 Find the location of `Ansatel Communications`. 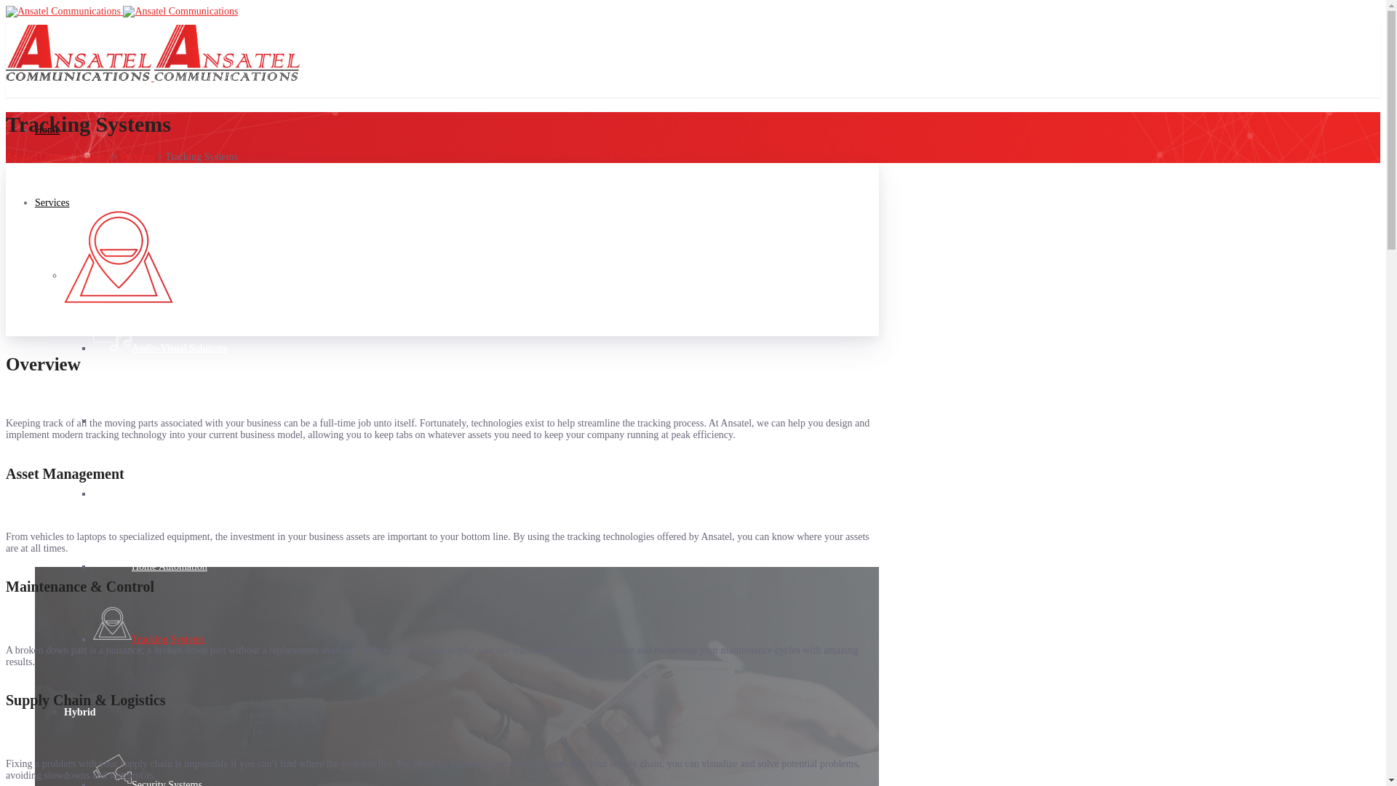

Ansatel Communications is located at coordinates (57, 157).